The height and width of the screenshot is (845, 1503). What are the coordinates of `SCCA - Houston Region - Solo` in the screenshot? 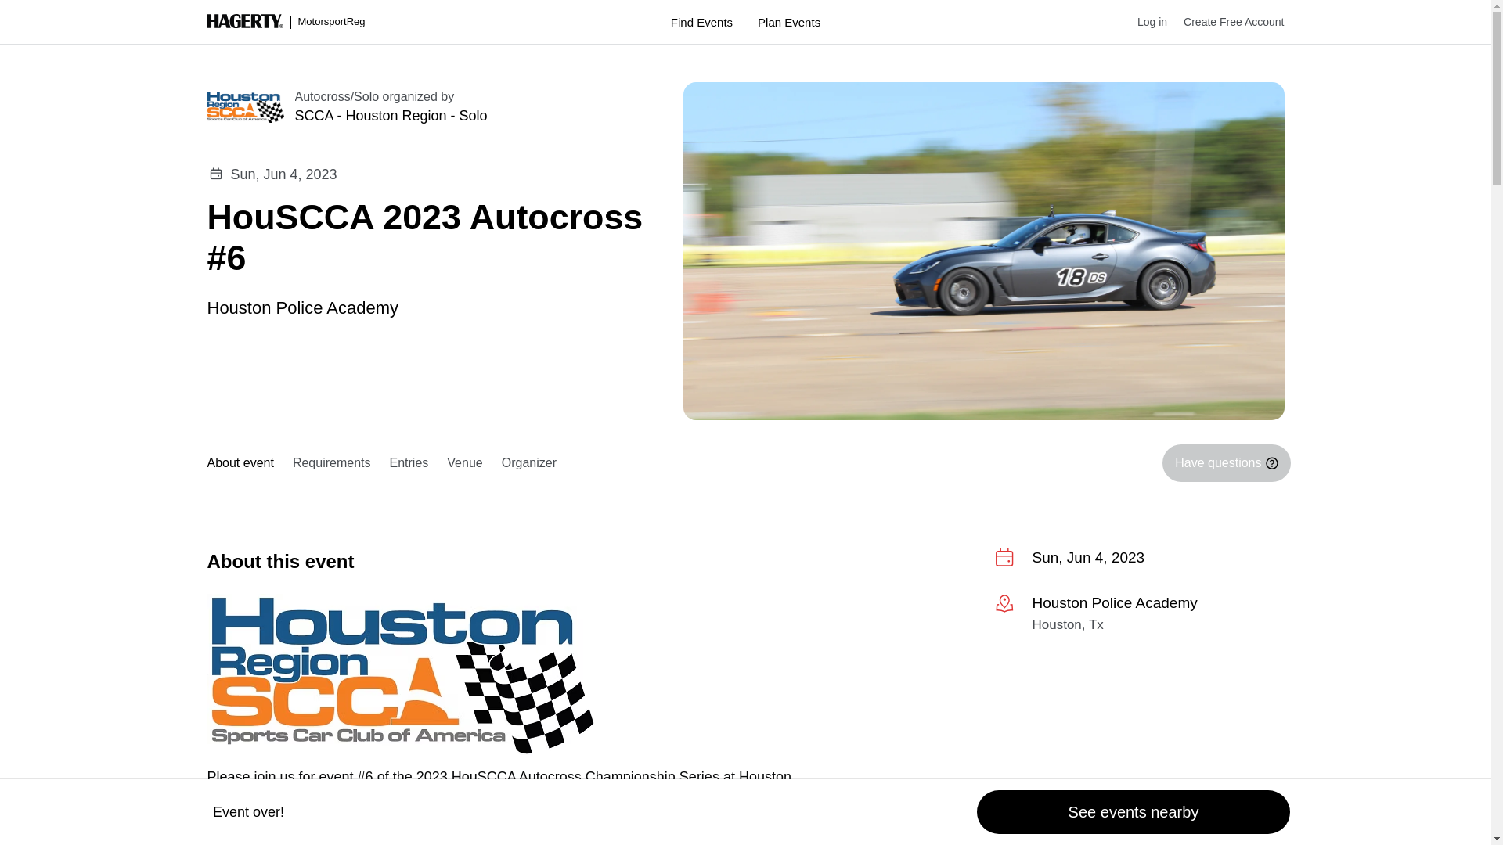 It's located at (470, 116).